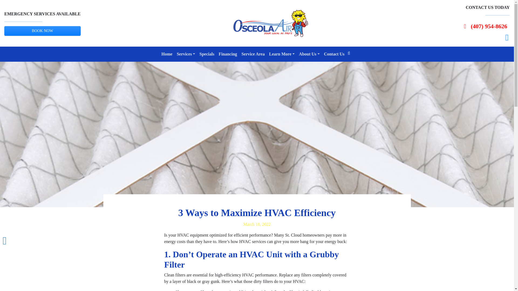  What do you see at coordinates (309, 54) in the screenshot?
I see `About Us` at bounding box center [309, 54].